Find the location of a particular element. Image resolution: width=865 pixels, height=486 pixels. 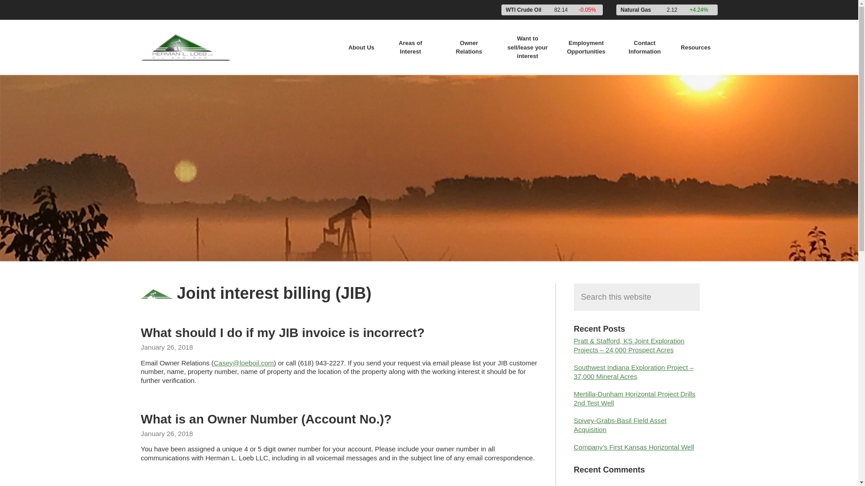

Employment Opportunities is located at coordinates (586, 48).